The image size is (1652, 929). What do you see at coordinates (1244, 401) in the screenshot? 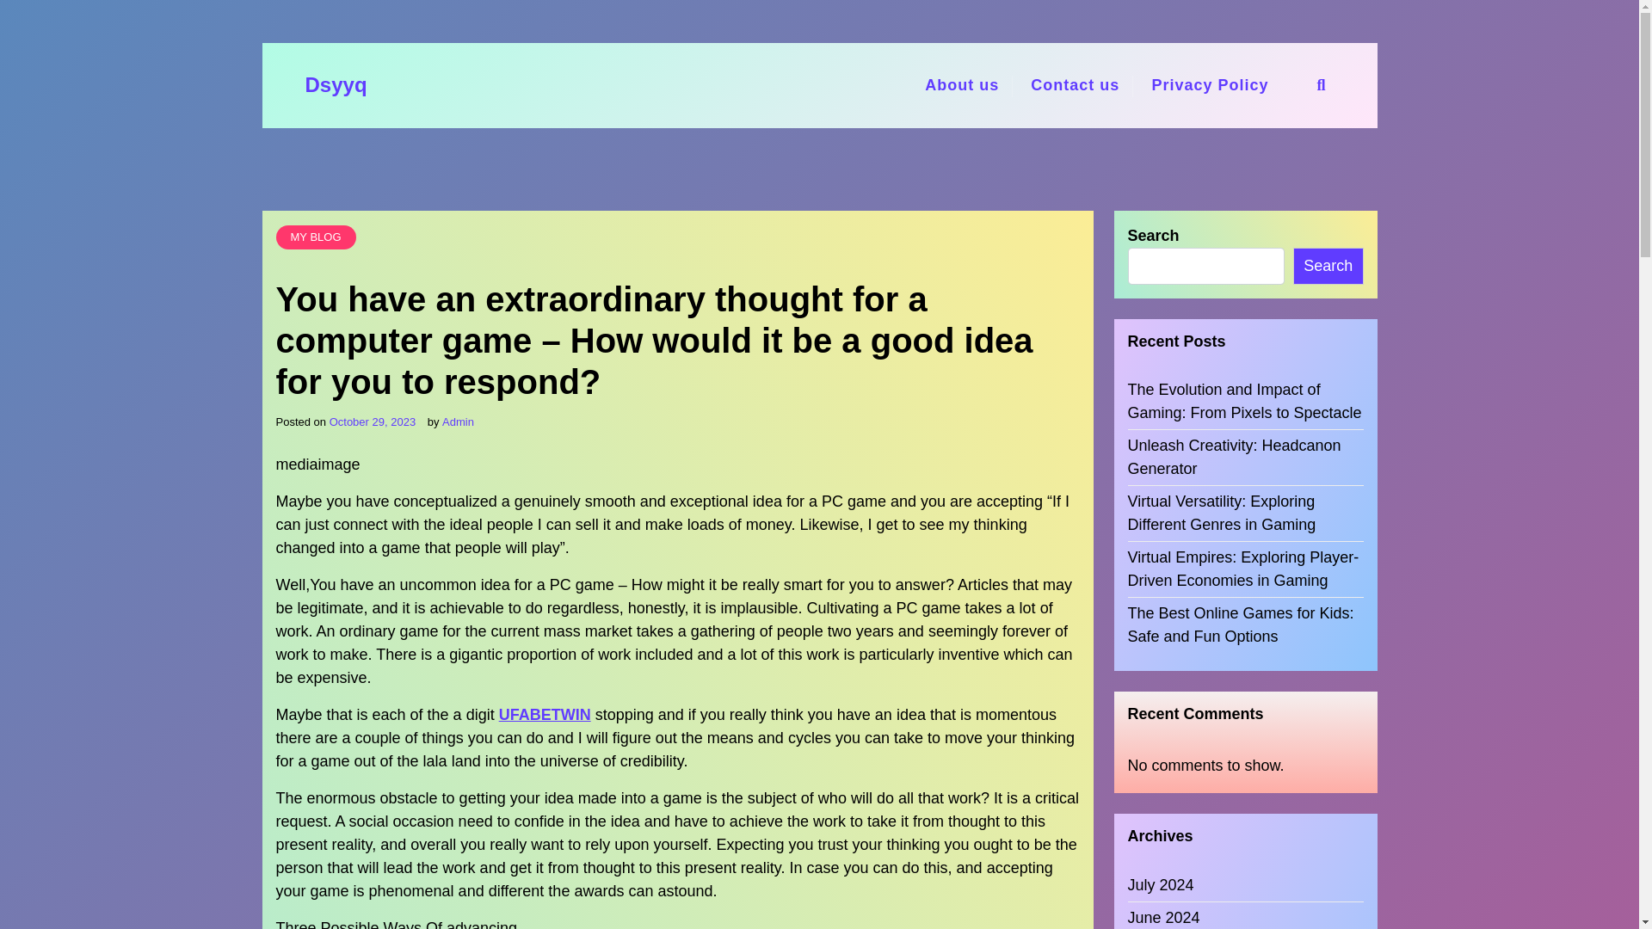
I see `The Evolution and Impact of Gaming: From Pixels to Spectacle` at bounding box center [1244, 401].